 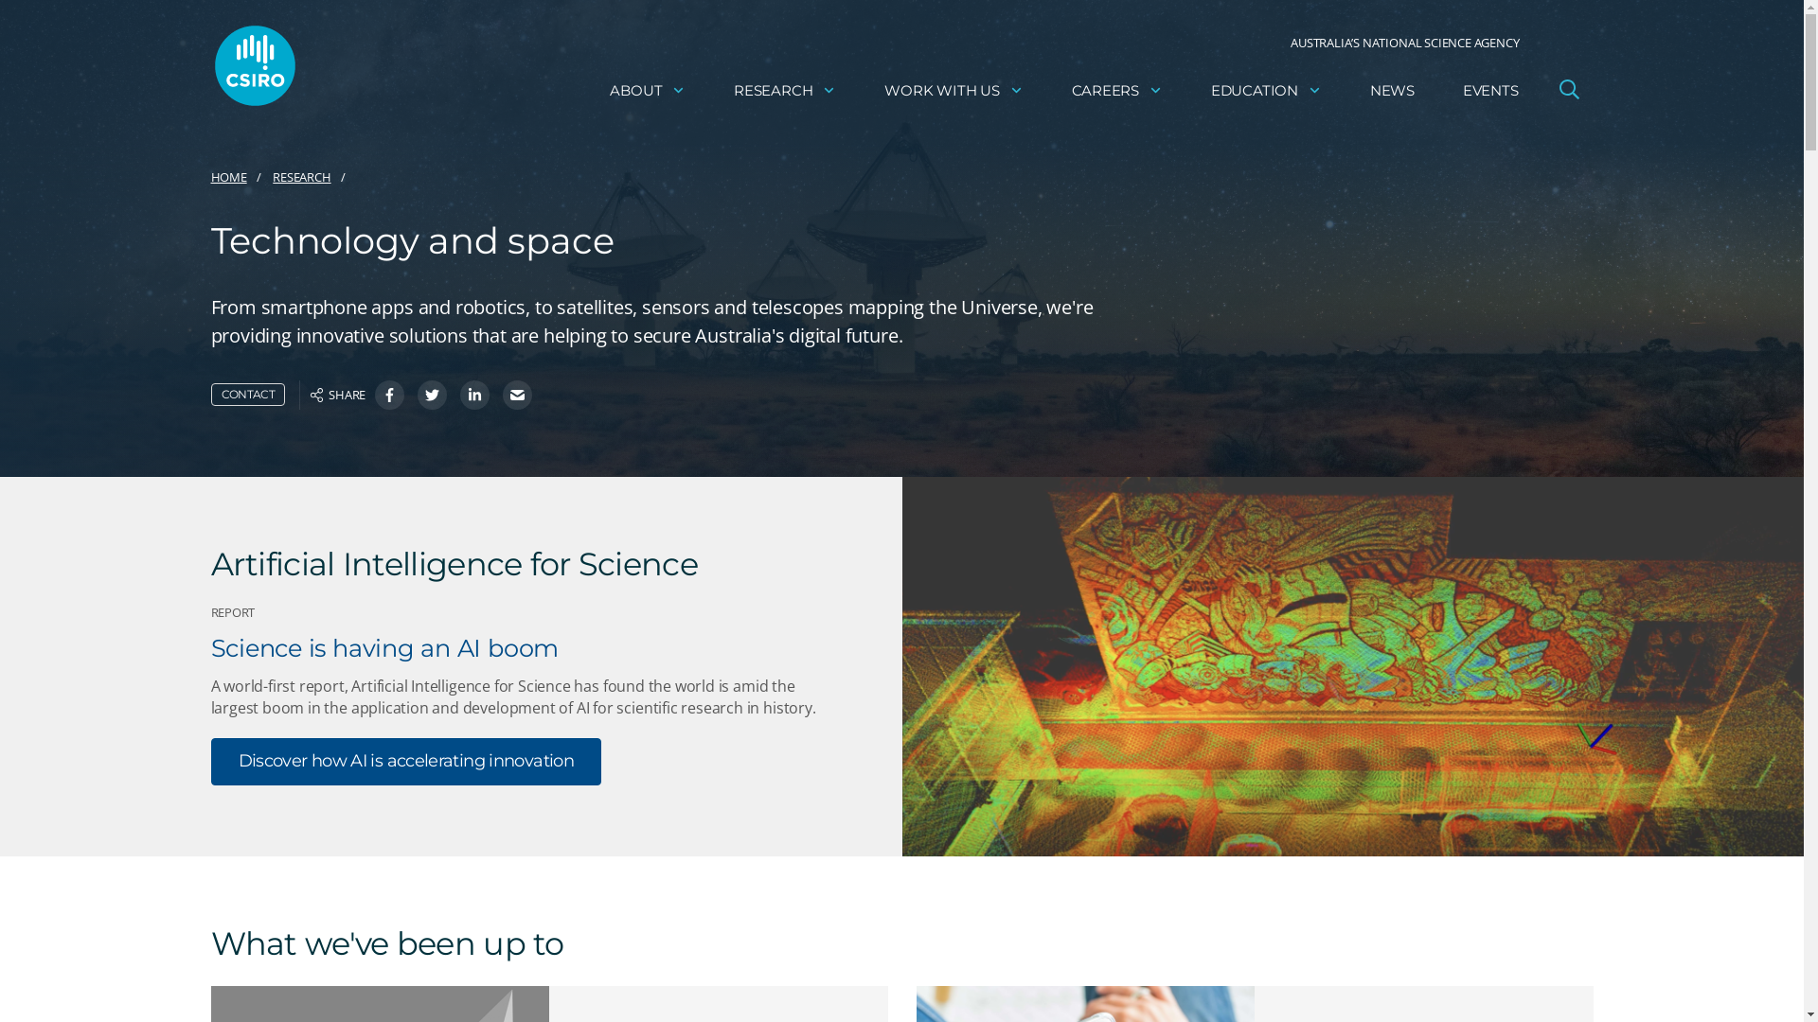 I want to click on CONTACT, so click(x=248, y=395).